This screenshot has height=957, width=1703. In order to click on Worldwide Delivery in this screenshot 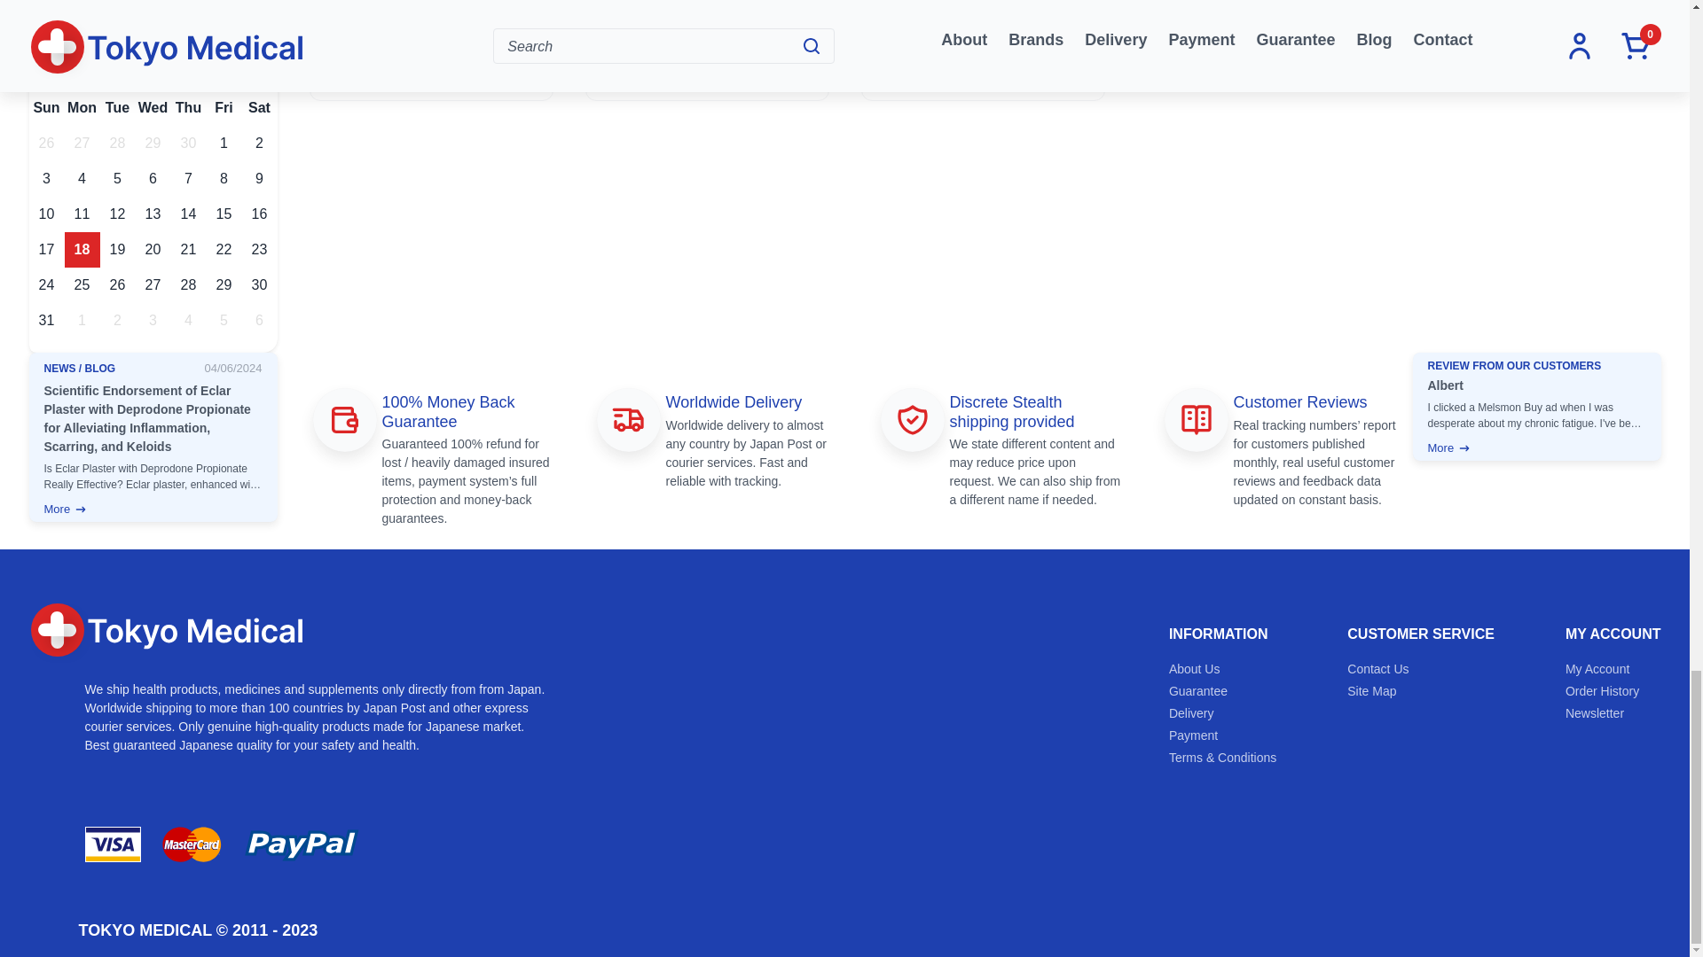, I will do `click(627, 419)`.